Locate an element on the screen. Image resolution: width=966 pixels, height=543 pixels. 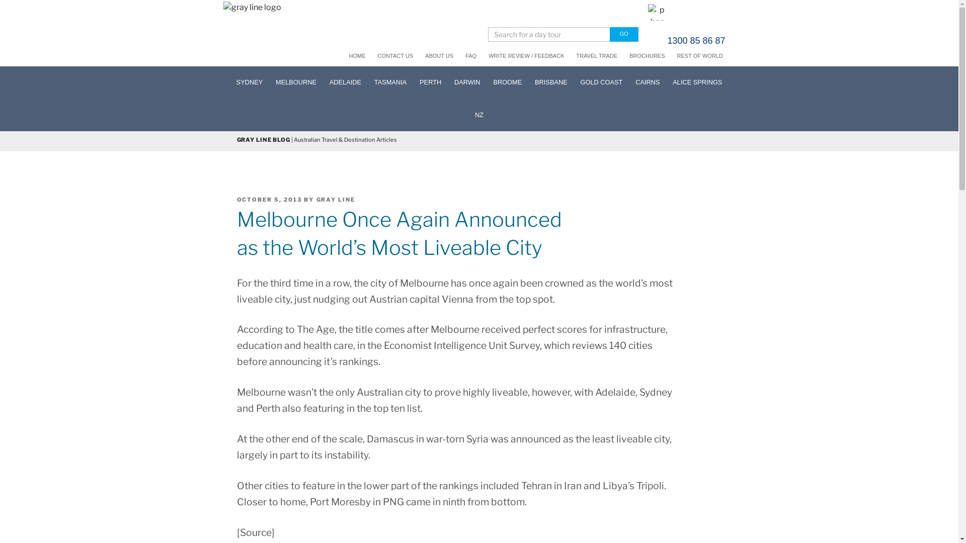
FAQ is located at coordinates (473, 56).